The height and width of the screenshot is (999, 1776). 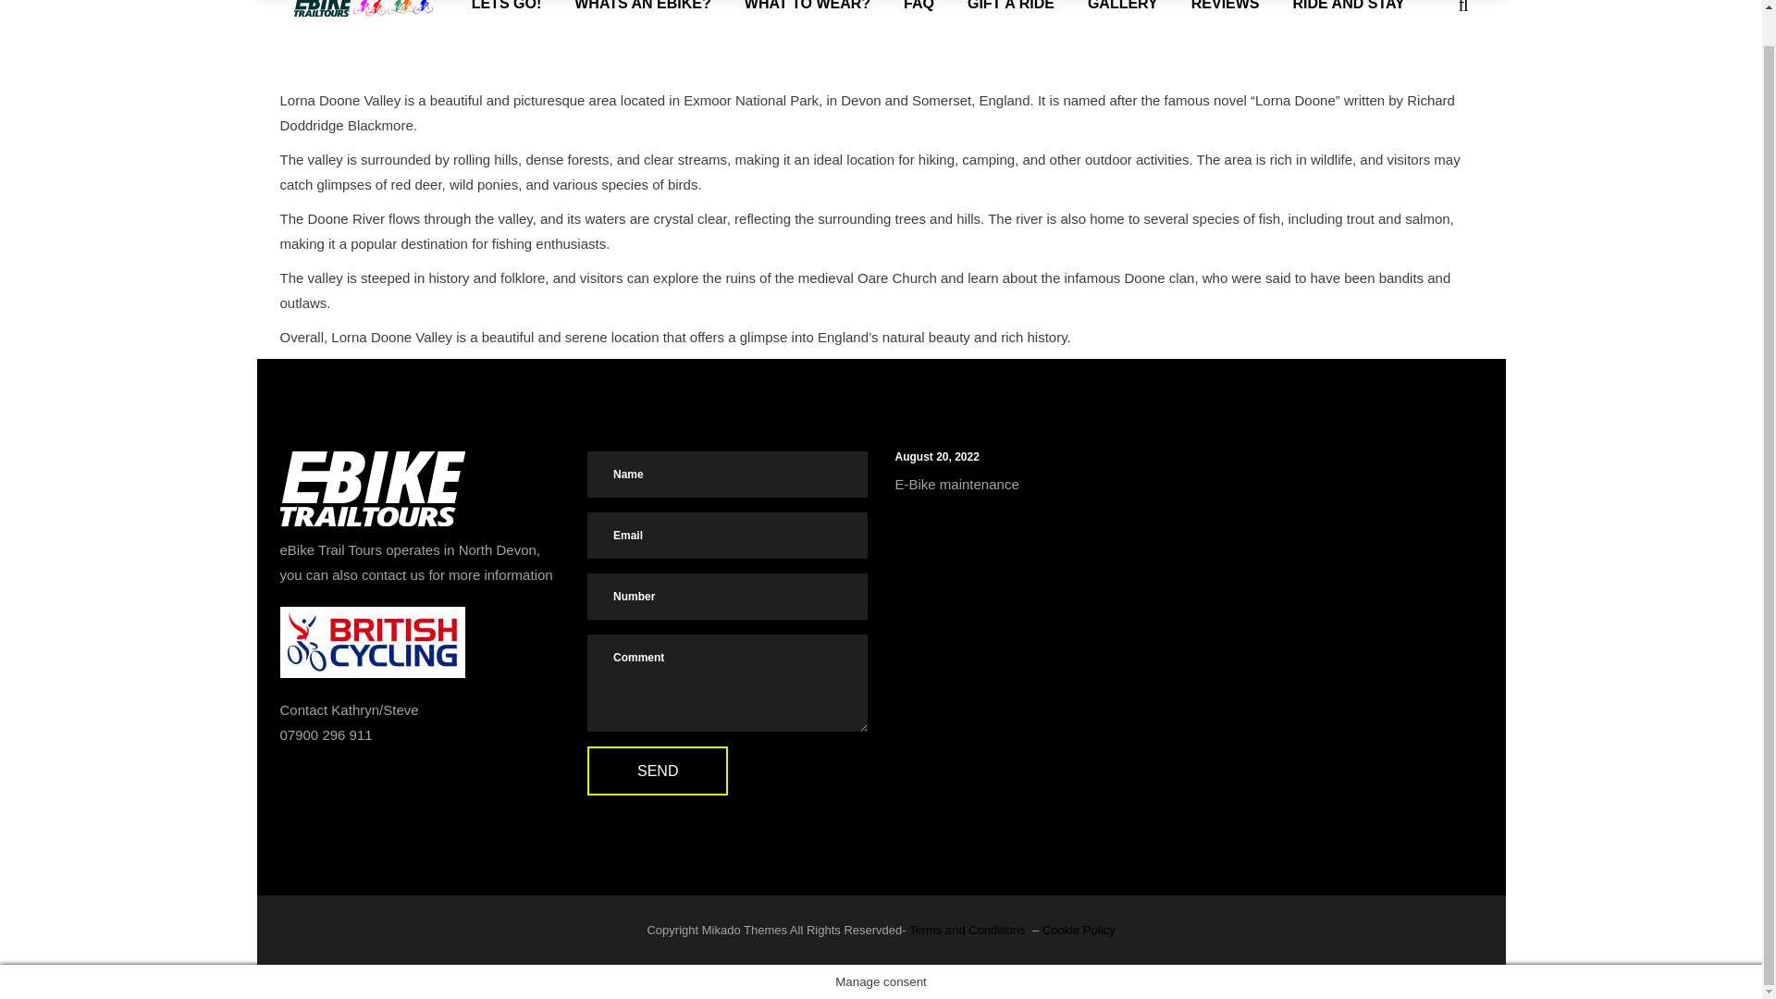 I want to click on REVIEWS, so click(x=1225, y=20).